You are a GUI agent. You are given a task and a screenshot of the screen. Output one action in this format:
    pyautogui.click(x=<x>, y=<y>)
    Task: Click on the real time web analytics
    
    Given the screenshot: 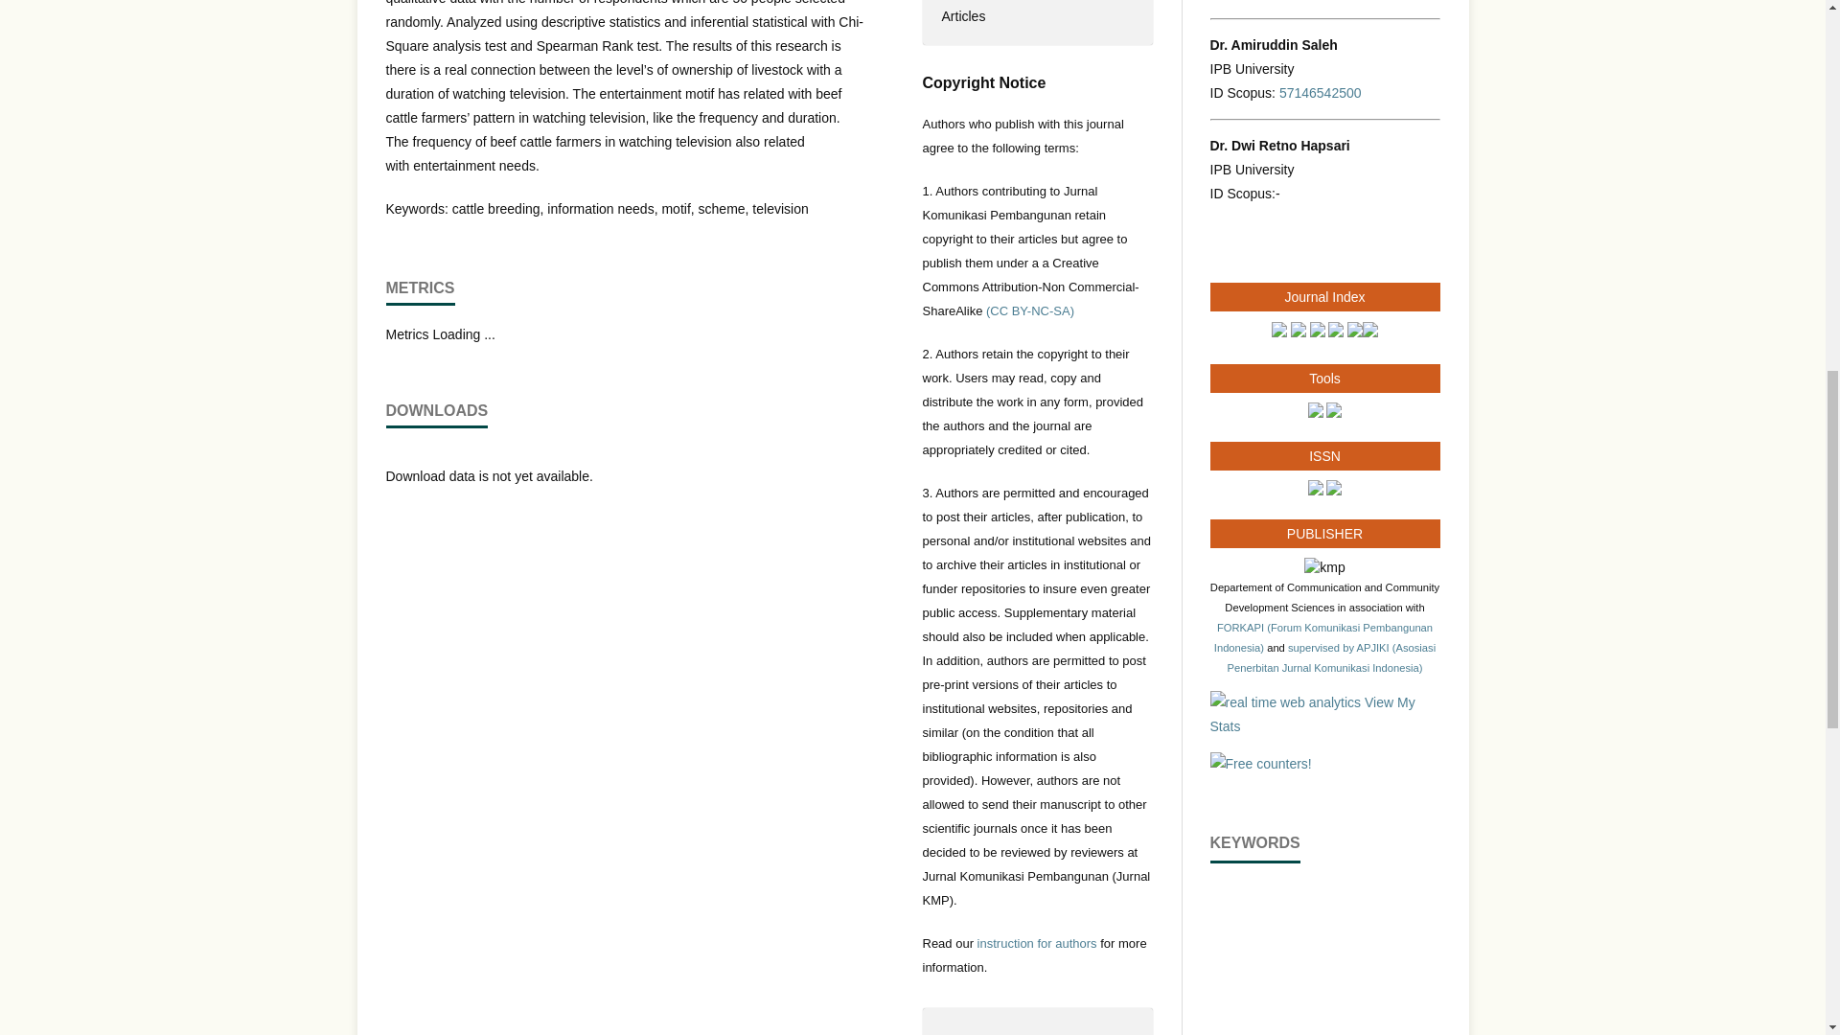 What is the action you would take?
    pyautogui.click(x=1284, y=701)
    